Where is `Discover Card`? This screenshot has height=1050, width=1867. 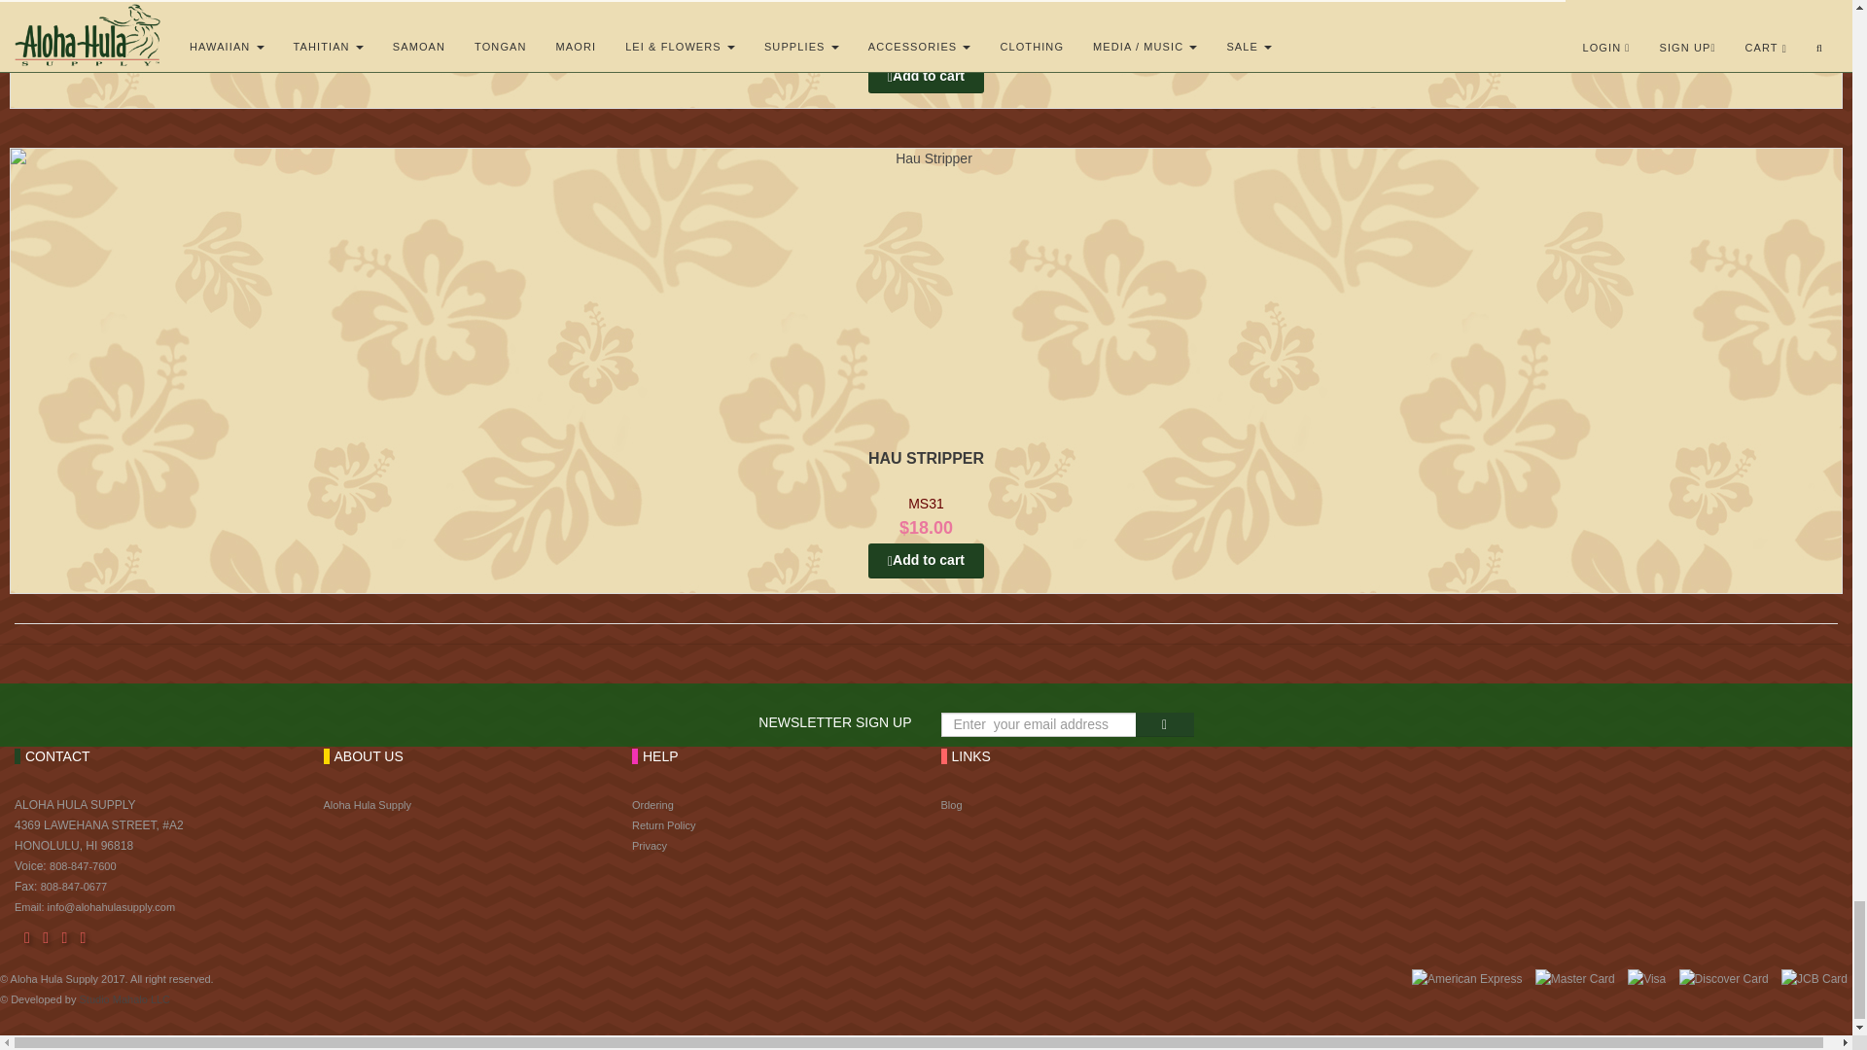
Discover Card is located at coordinates (1723, 979).